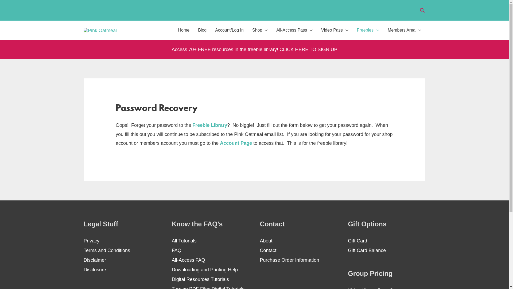 Image resolution: width=513 pixels, height=289 pixels. I want to click on Video Pass, so click(335, 30).